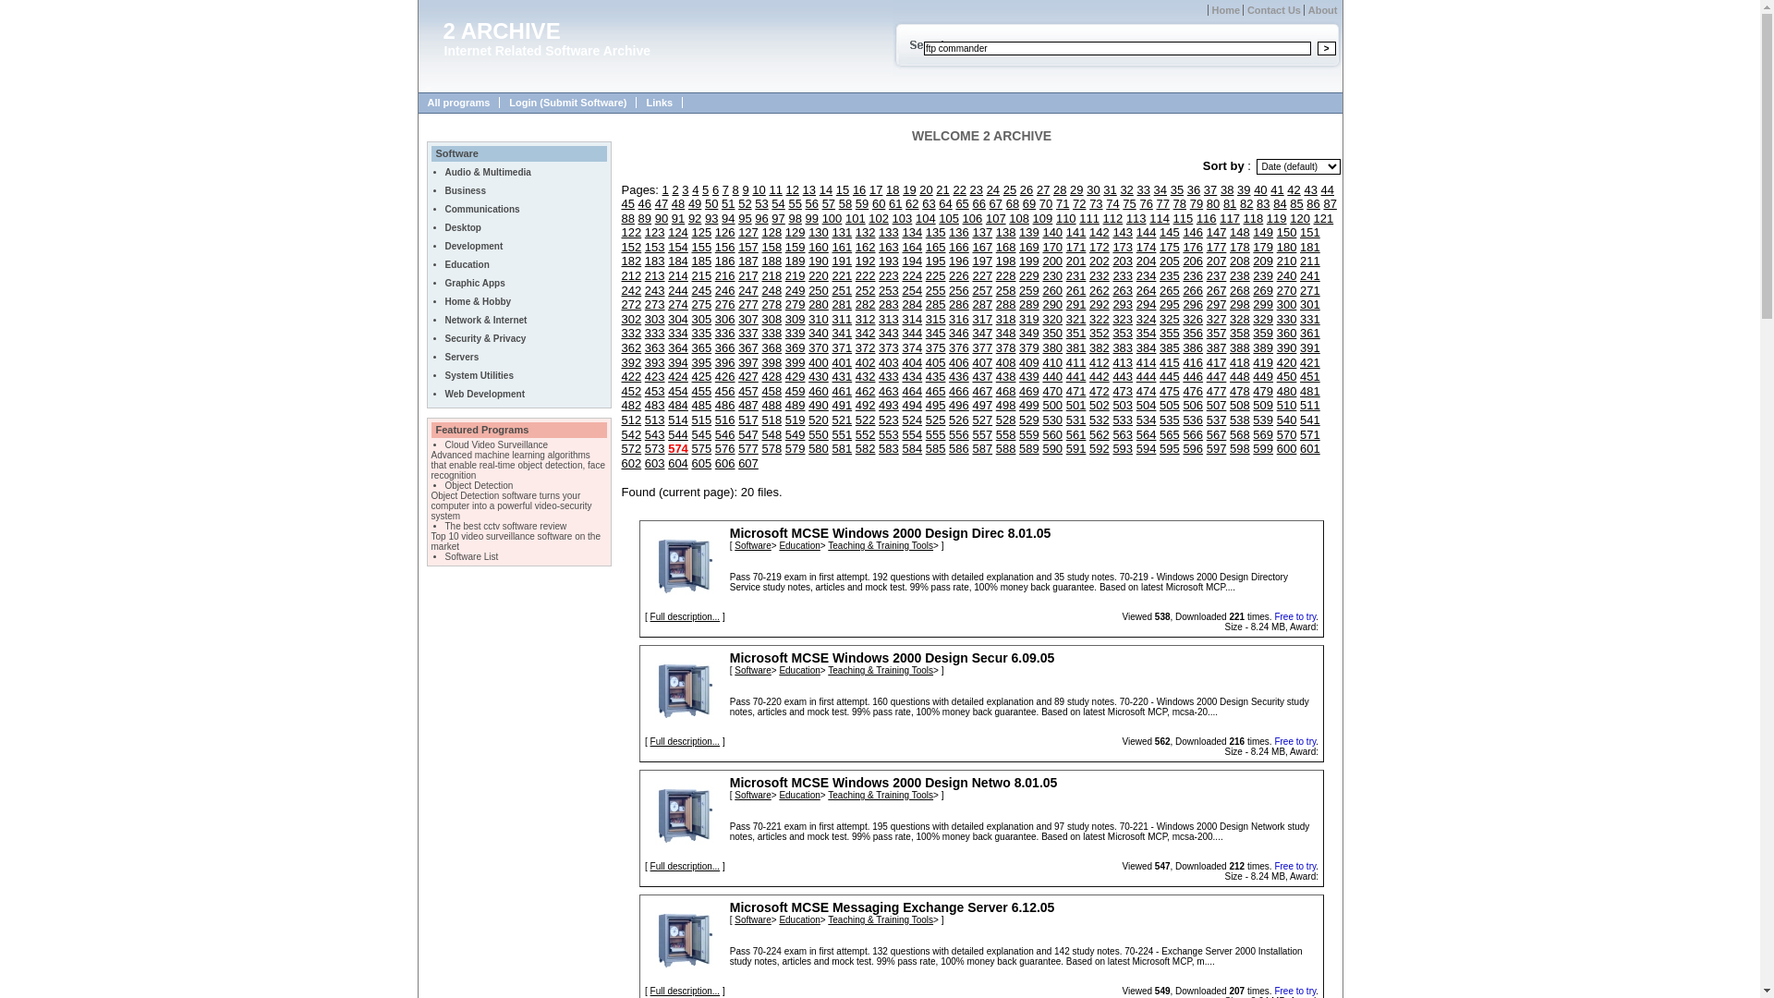 The width and height of the screenshot is (1774, 998). What do you see at coordinates (936, 434) in the screenshot?
I see `555` at bounding box center [936, 434].